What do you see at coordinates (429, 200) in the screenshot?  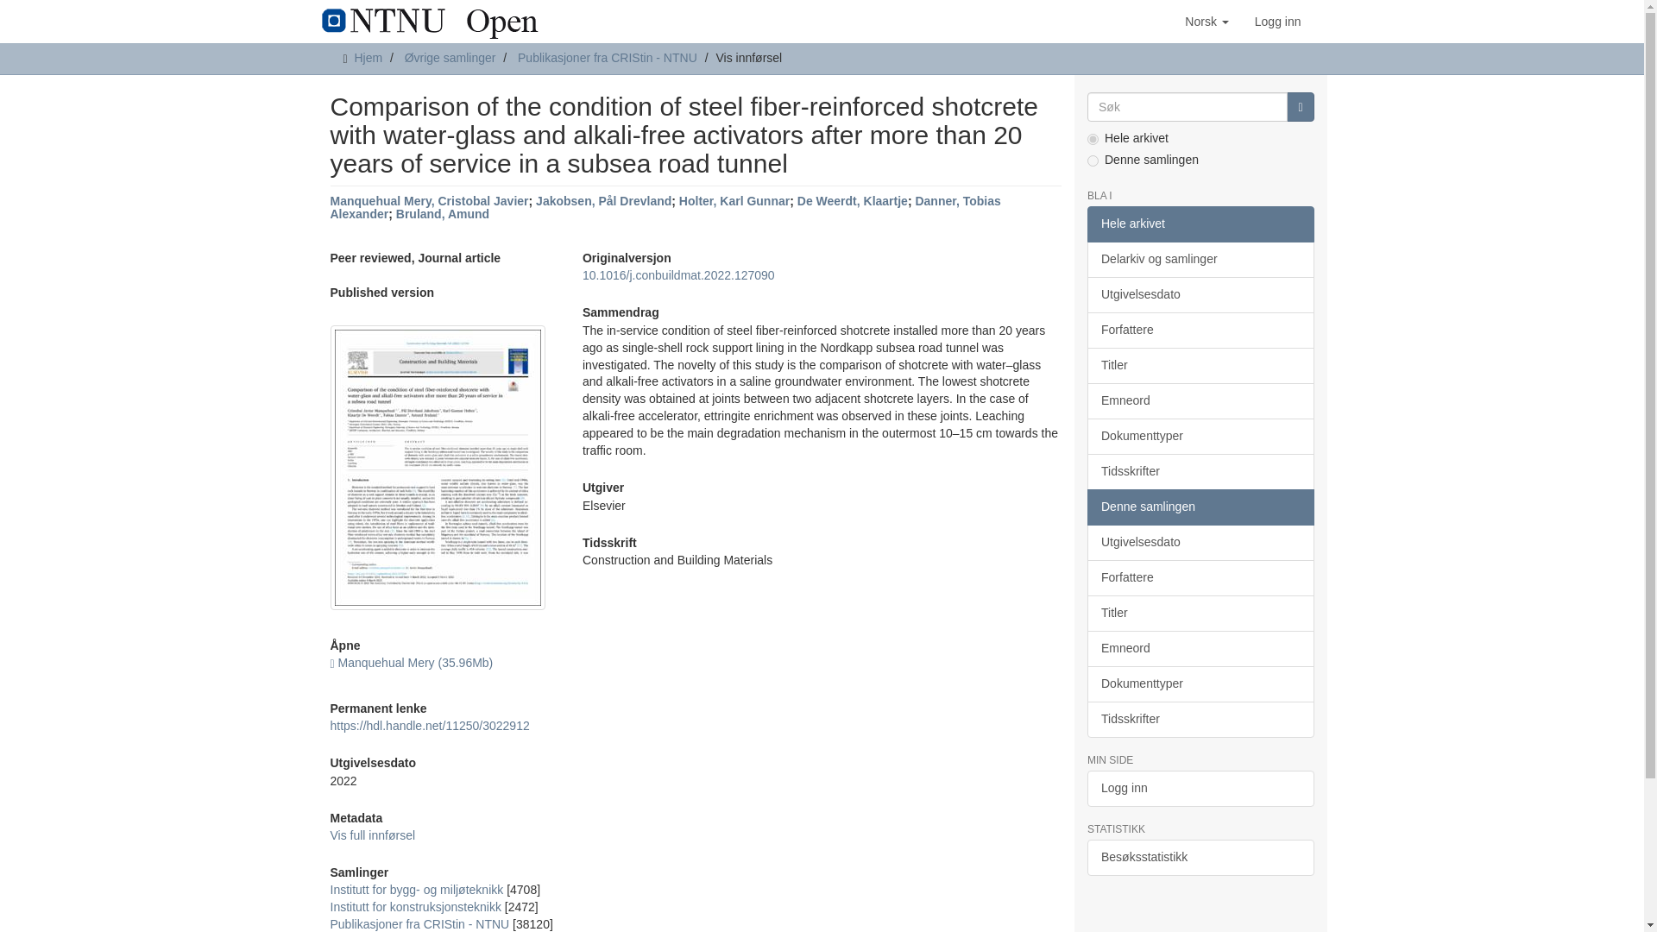 I see `Manquehual Mery, Cristobal Javier` at bounding box center [429, 200].